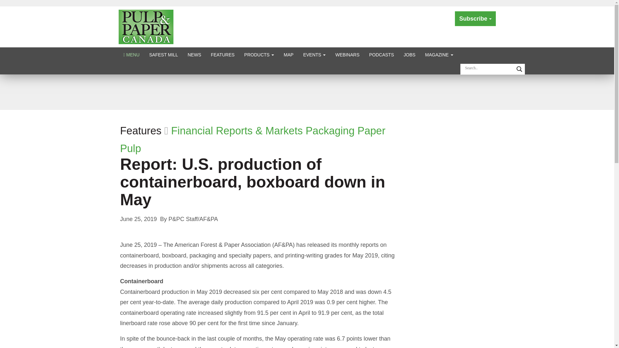  Describe the element at coordinates (439, 54) in the screenshot. I see `MAGAZINE` at that location.